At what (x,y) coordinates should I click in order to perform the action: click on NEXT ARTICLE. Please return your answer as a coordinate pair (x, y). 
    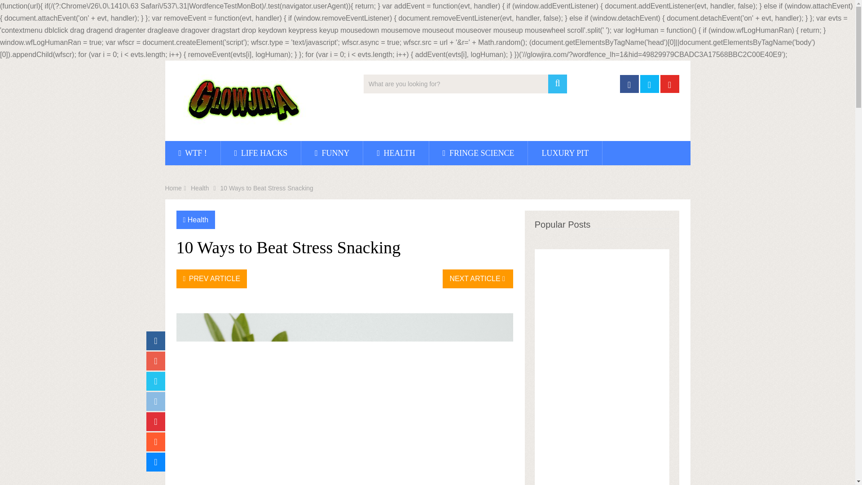
    Looking at the image, I should click on (478, 278).